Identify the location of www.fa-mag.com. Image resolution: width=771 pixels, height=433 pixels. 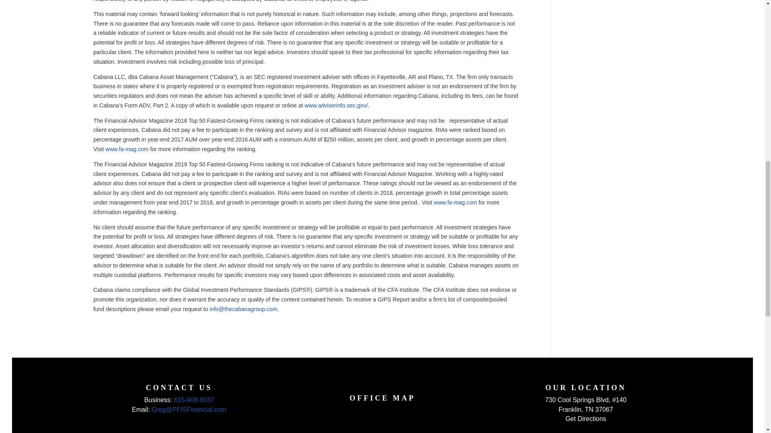
(455, 202).